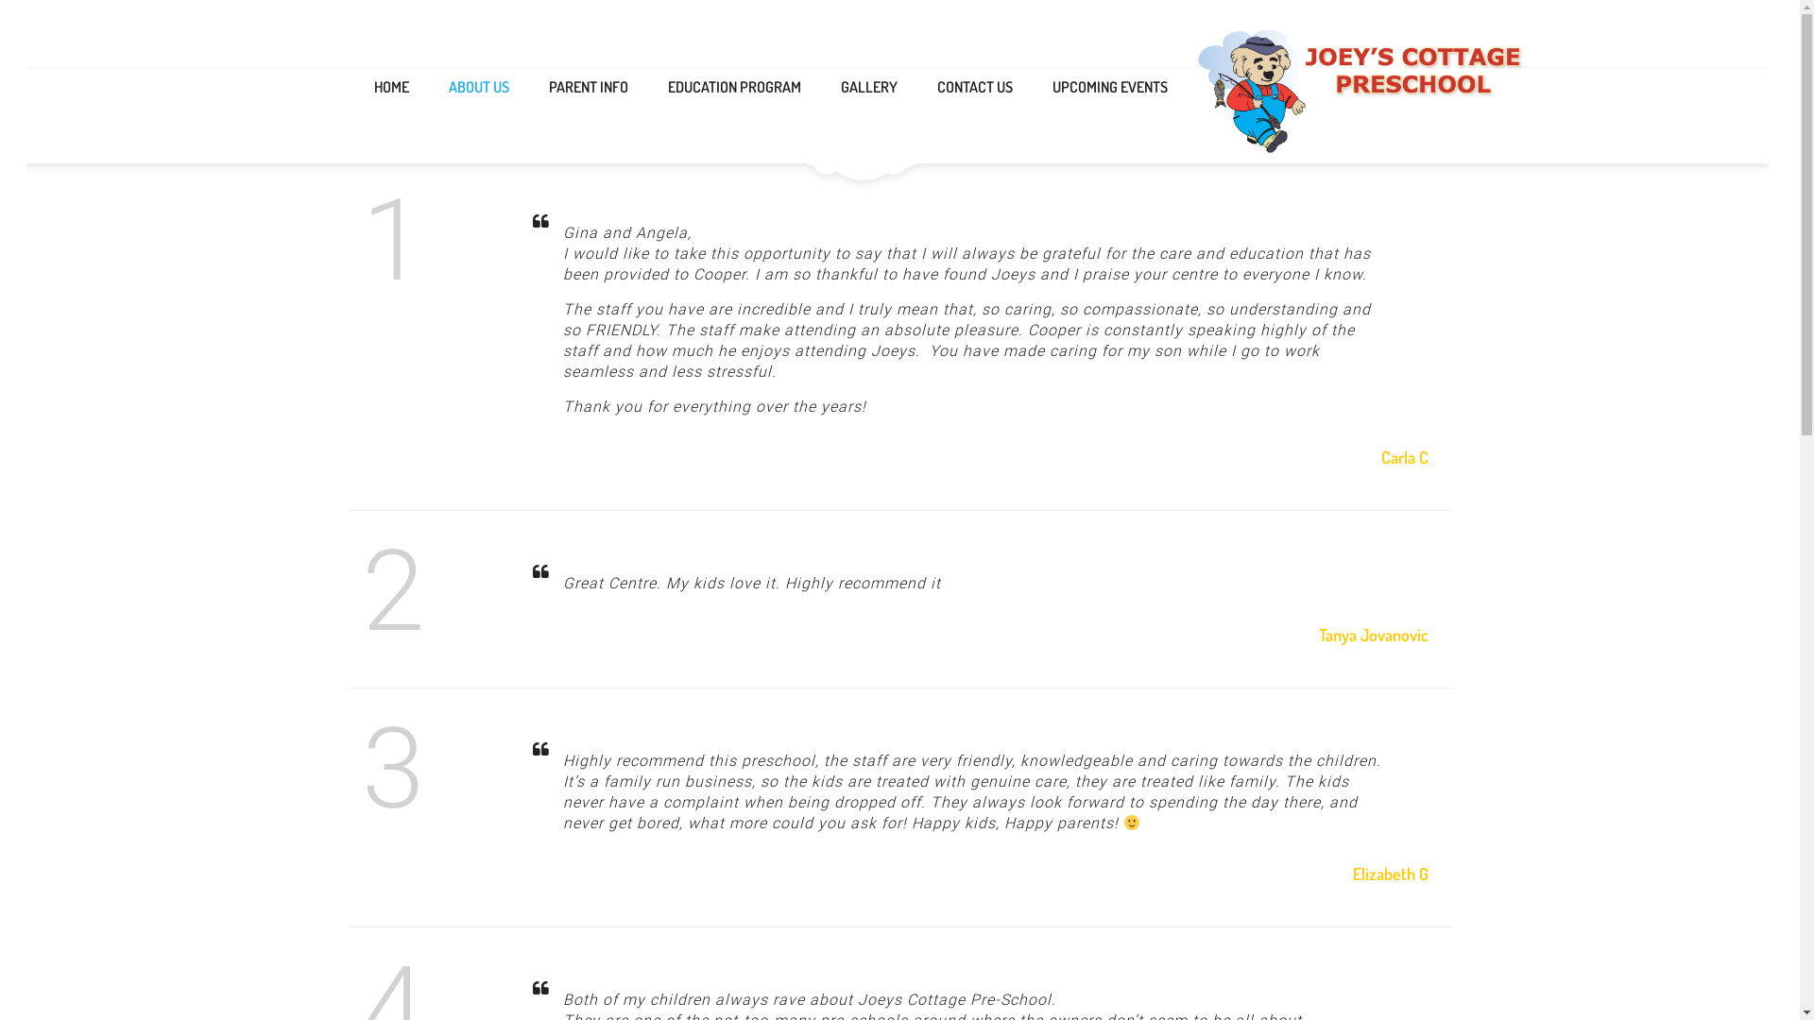 The image size is (1814, 1020). What do you see at coordinates (1391, 874) in the screenshot?
I see `Elizabeth G` at bounding box center [1391, 874].